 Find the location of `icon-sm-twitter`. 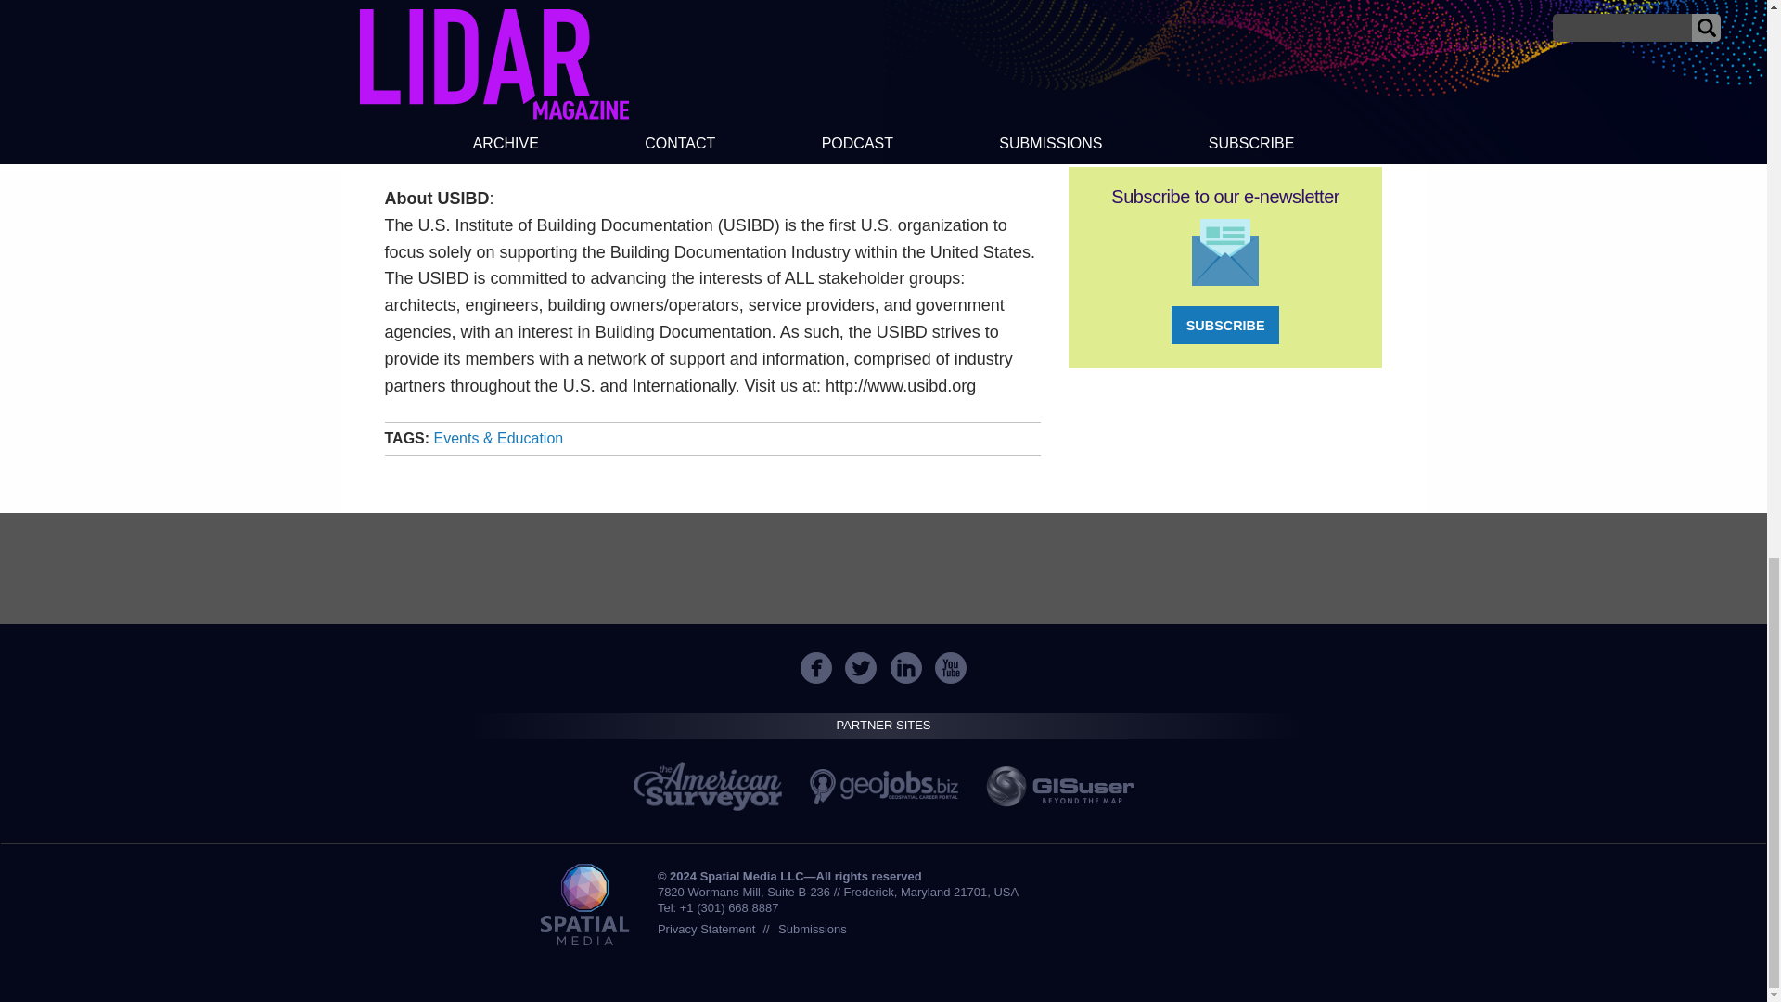

icon-sm-twitter is located at coordinates (860, 668).